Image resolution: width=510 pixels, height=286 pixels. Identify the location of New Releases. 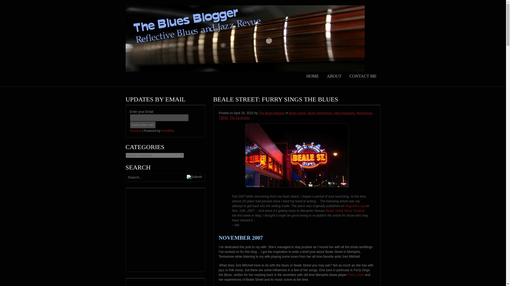
(344, 113).